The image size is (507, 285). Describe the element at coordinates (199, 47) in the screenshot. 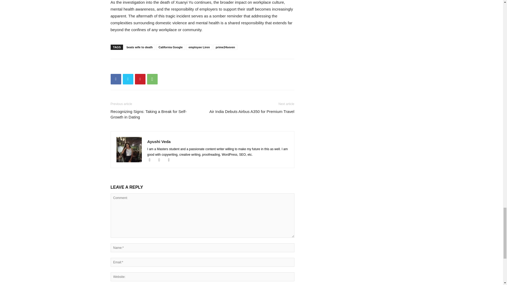

I see `employee Liren` at that location.